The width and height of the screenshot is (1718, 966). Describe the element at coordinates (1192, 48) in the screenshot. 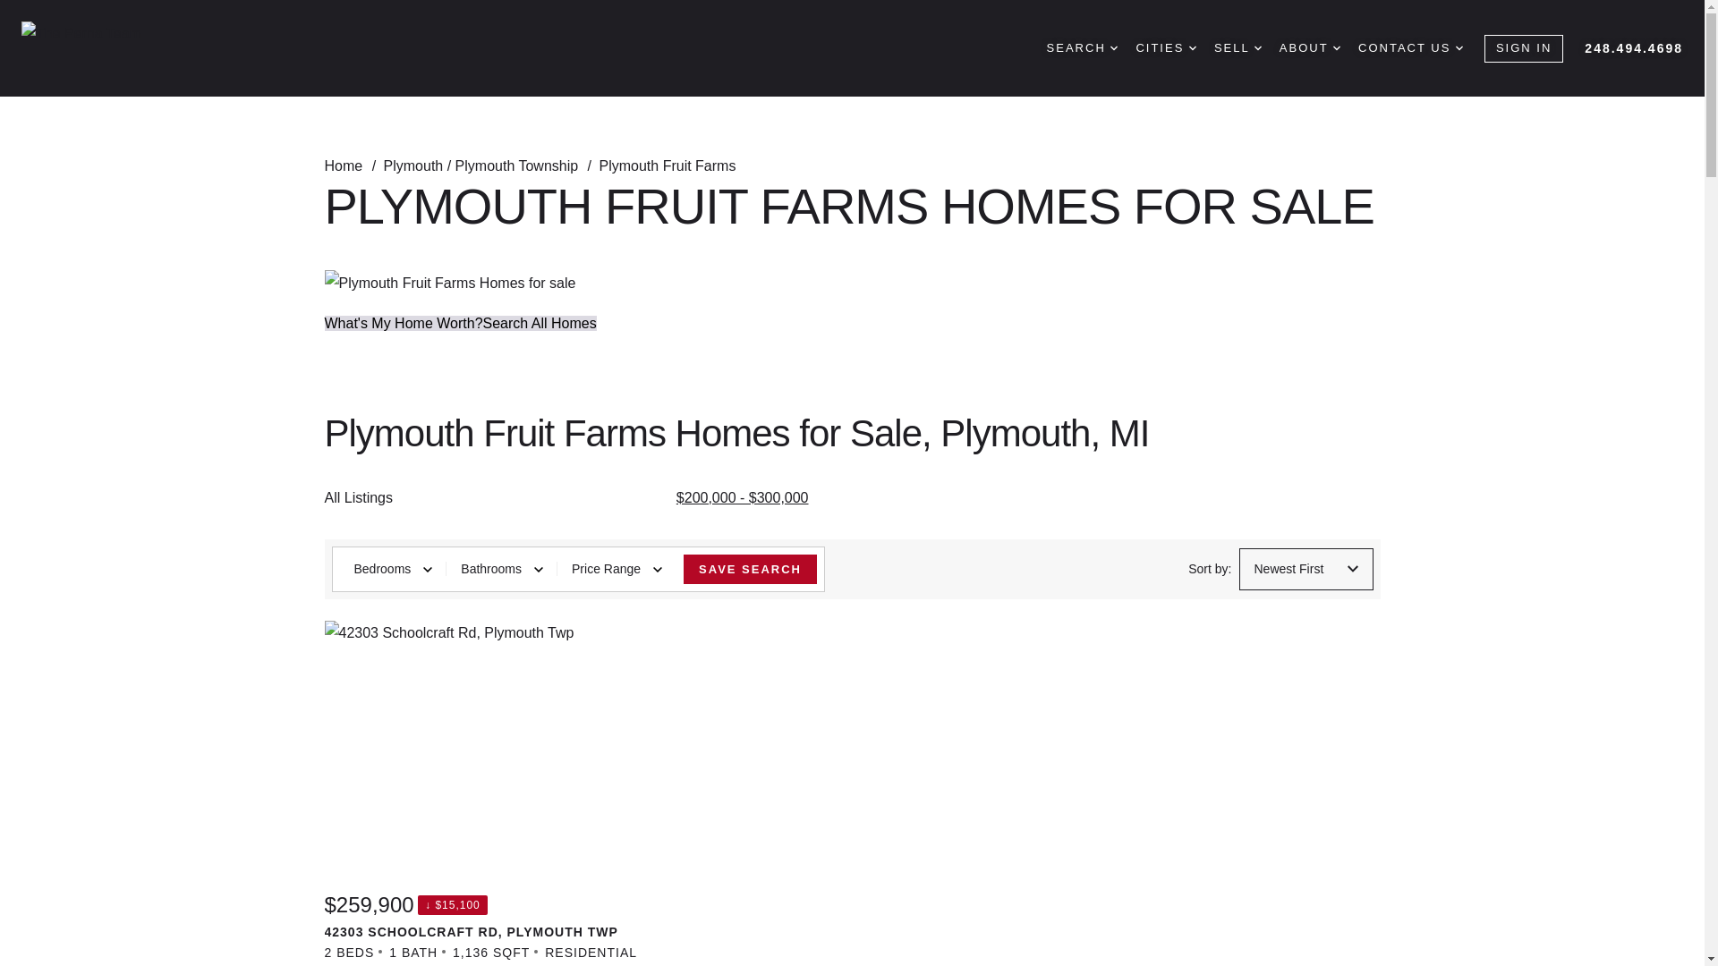

I see `DROPDOWN ARROW` at that location.